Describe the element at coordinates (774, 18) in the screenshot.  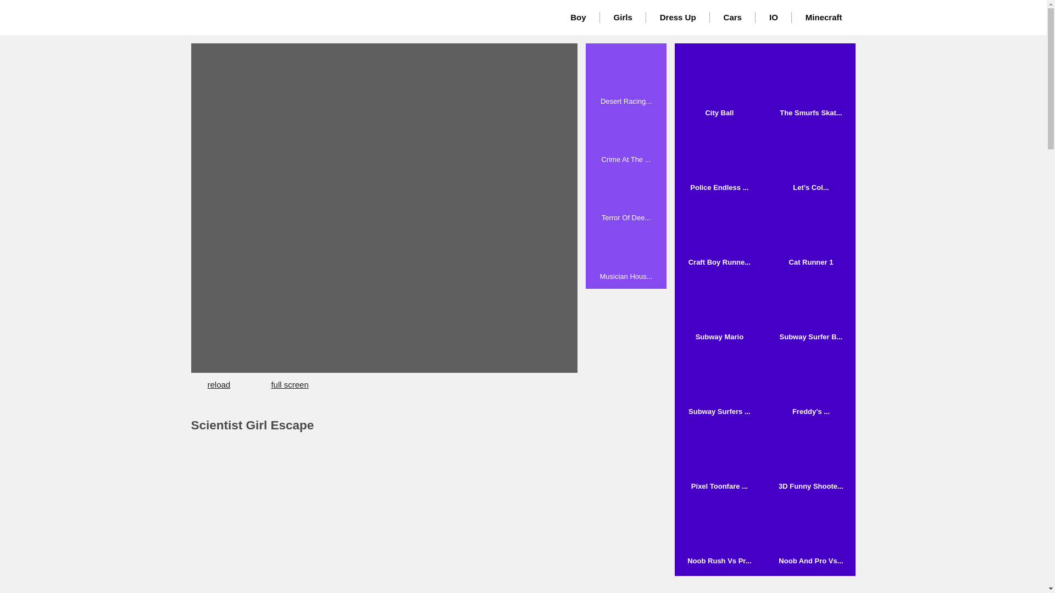
I see `IO` at that location.